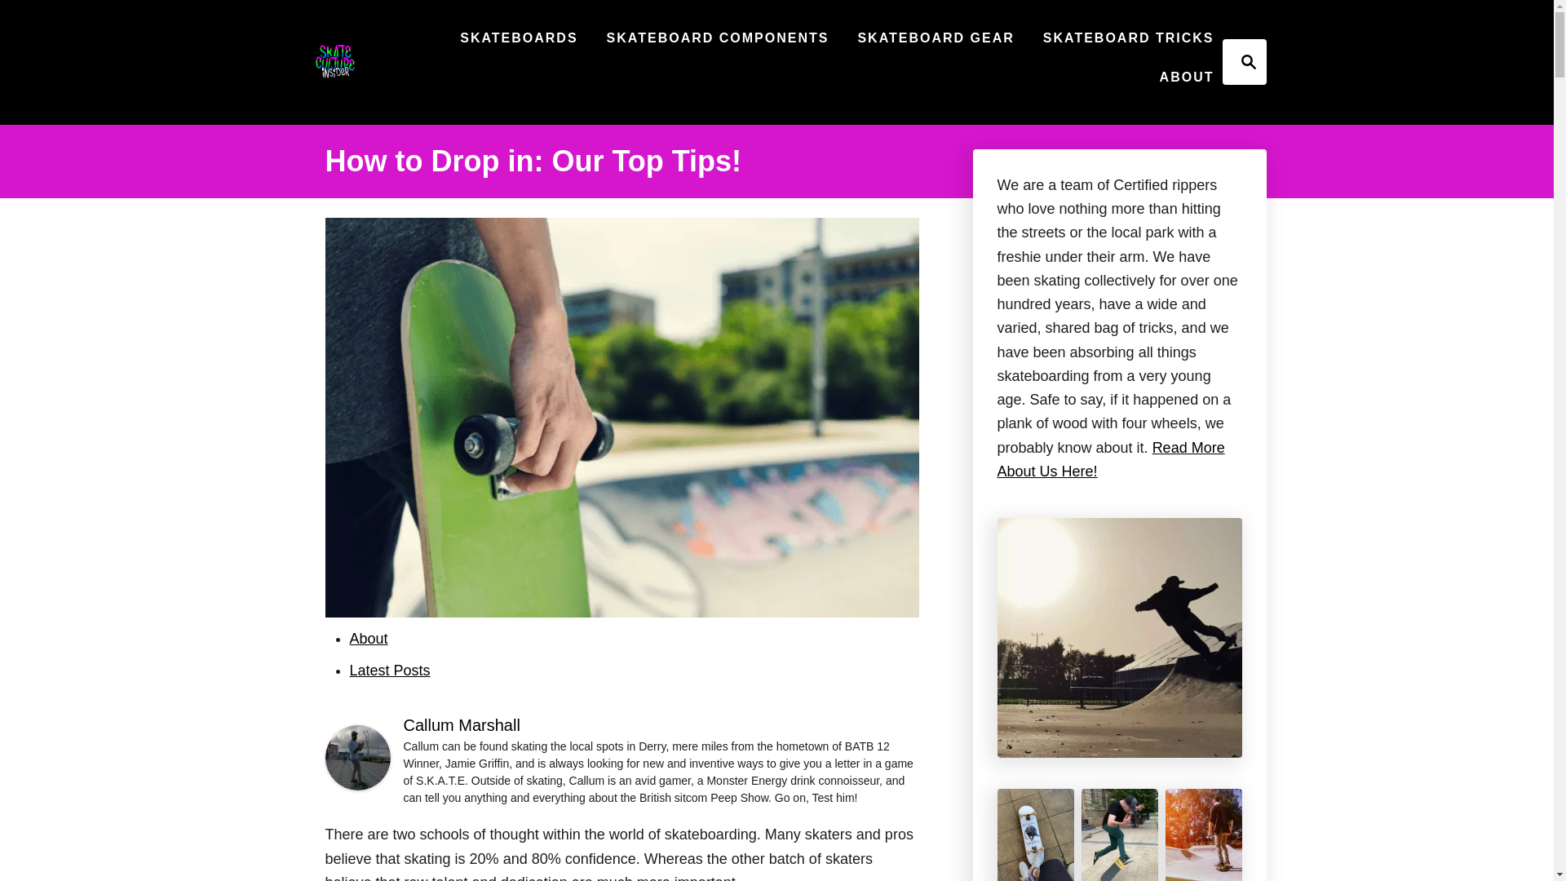 The width and height of the screenshot is (1566, 881). I want to click on Latest Posts, so click(389, 671).